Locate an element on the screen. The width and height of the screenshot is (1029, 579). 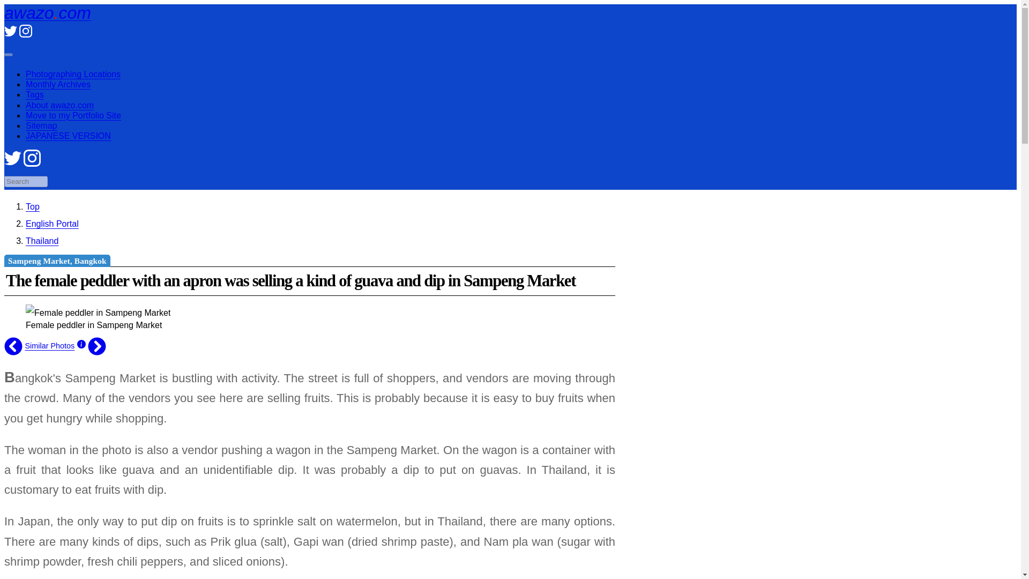
Twitter is located at coordinates (13, 164).